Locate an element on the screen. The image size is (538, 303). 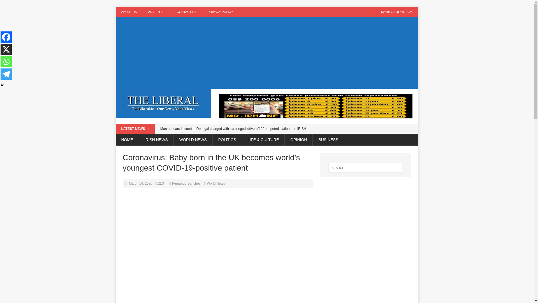
BUSINESS is located at coordinates (328, 140).